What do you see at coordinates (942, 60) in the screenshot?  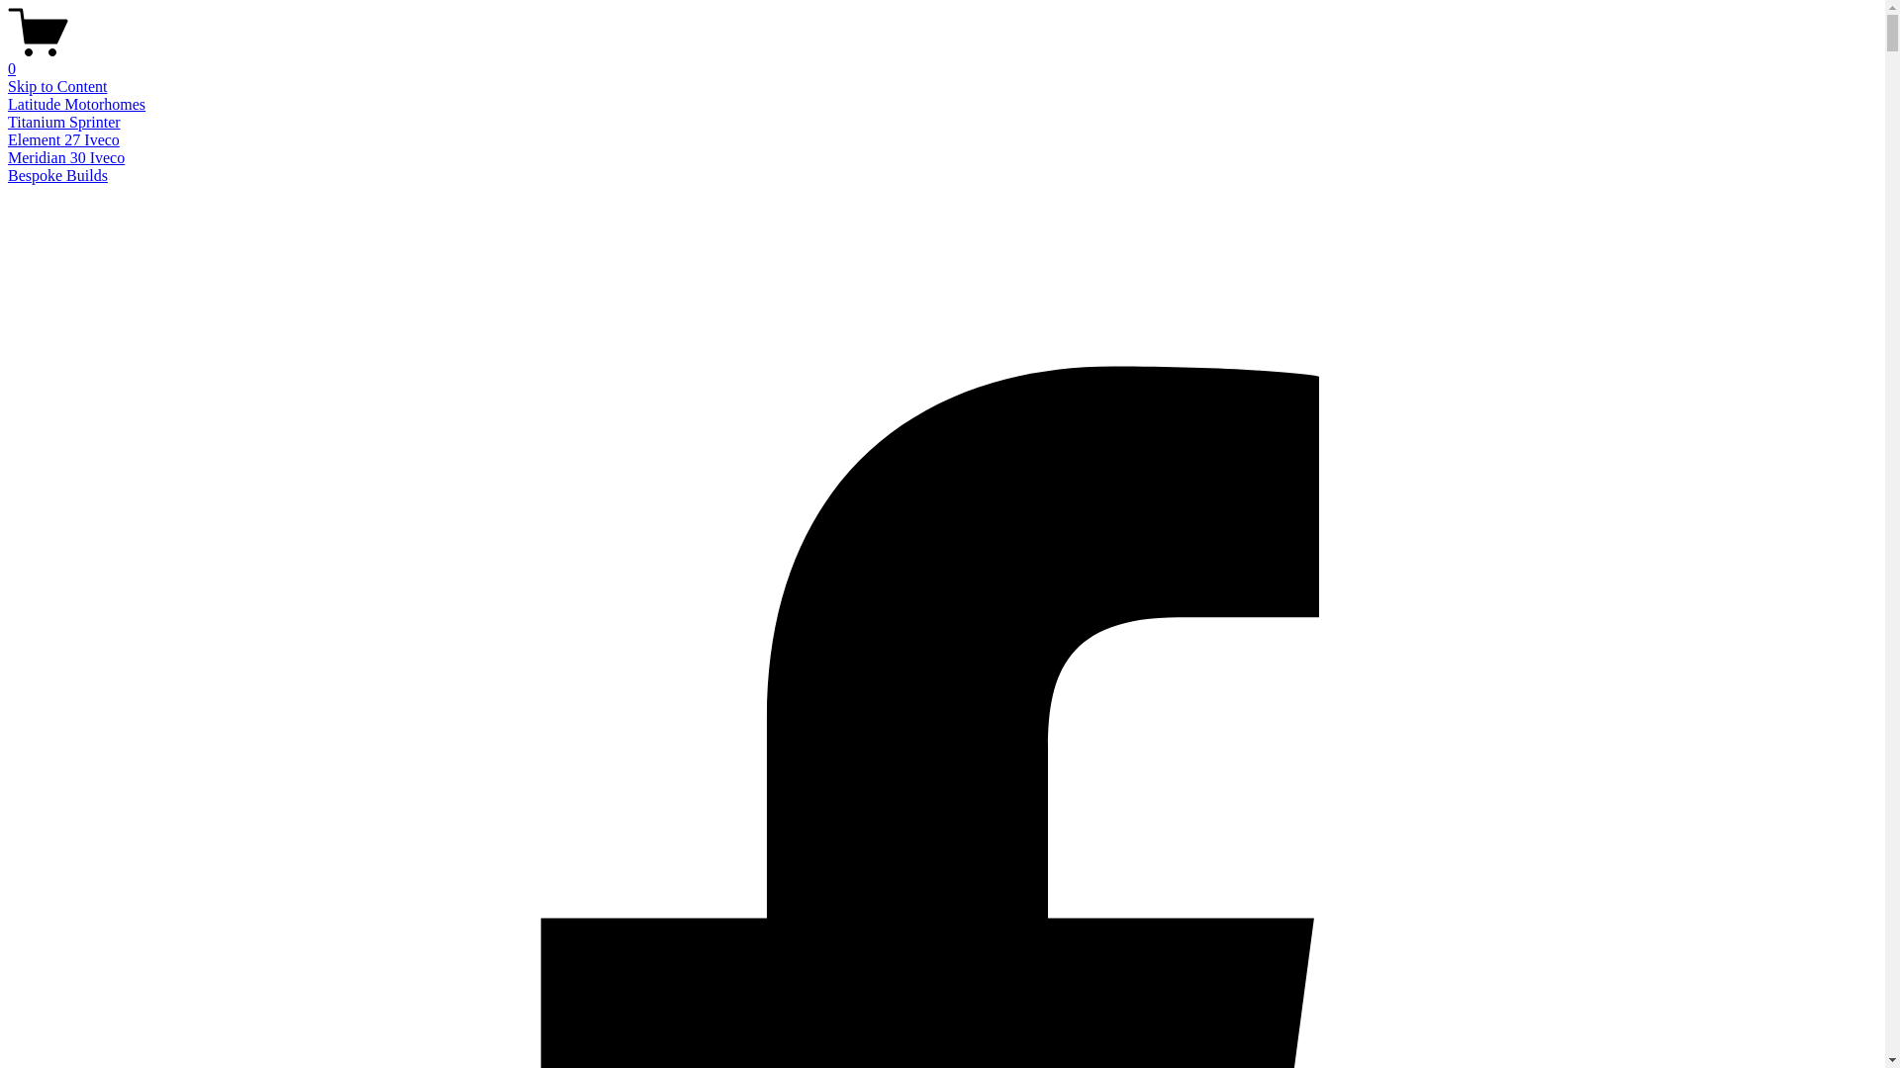 I see `0` at bounding box center [942, 60].